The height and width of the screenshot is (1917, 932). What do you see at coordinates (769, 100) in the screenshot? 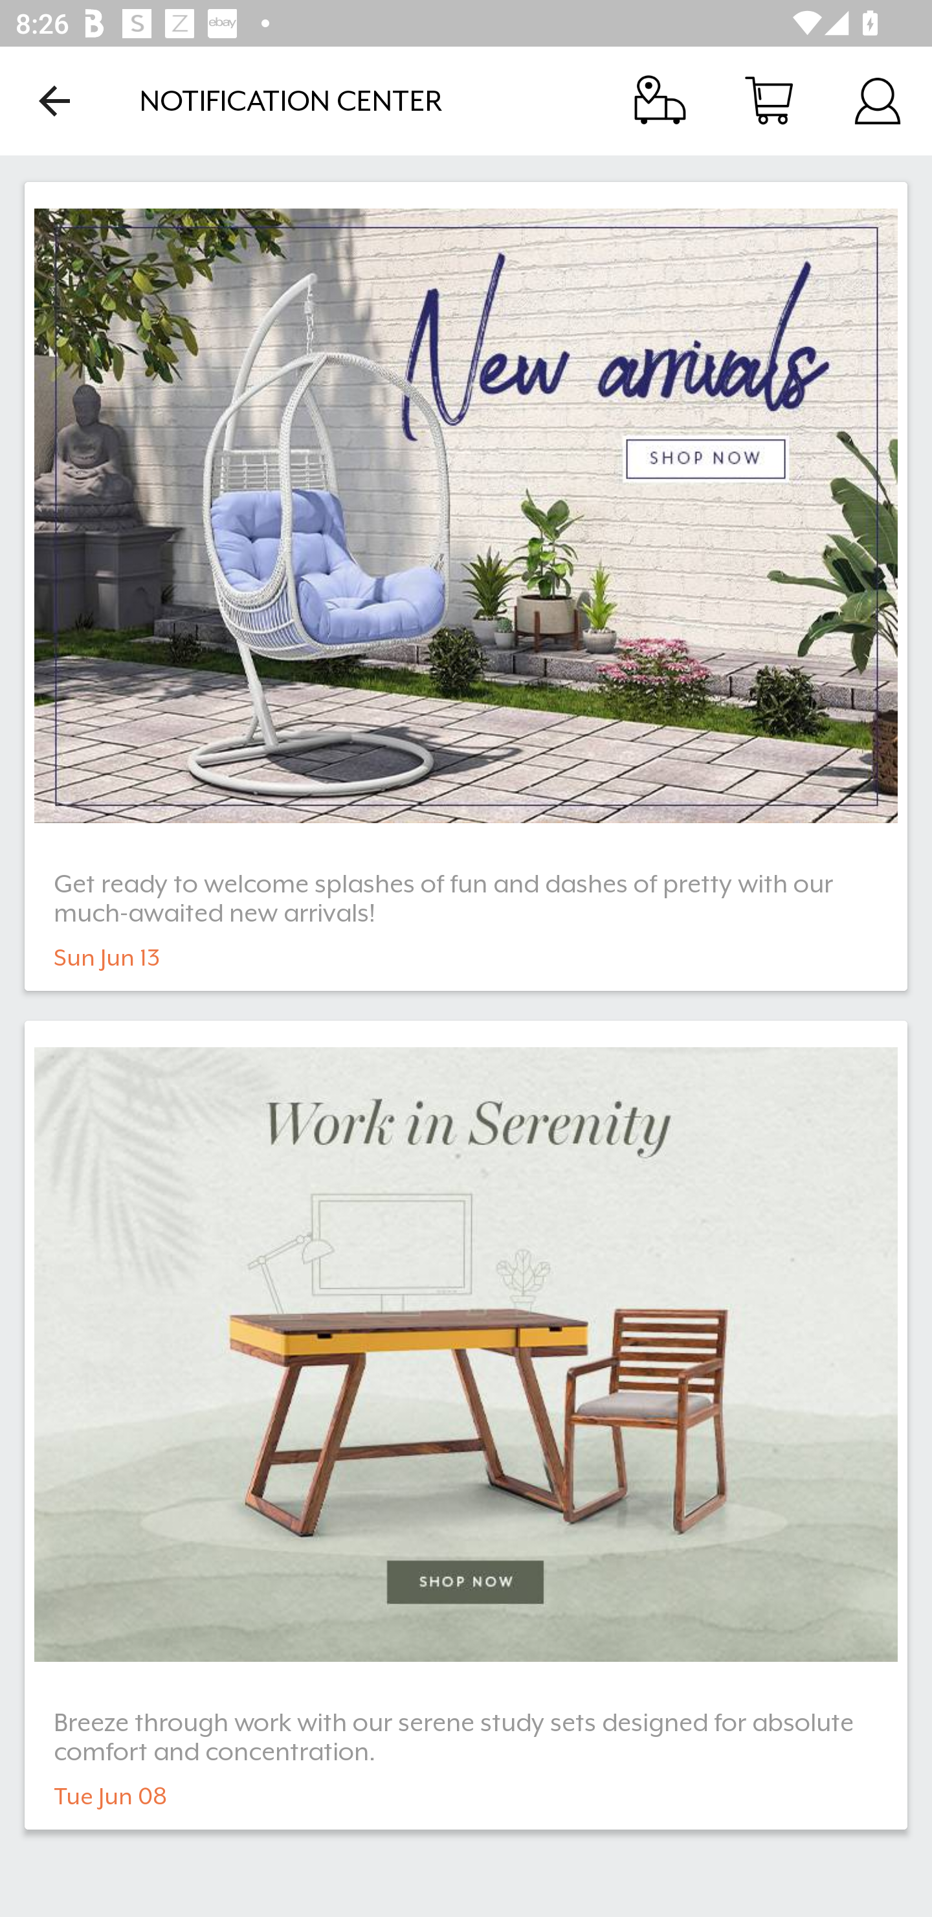
I see `Cart` at bounding box center [769, 100].